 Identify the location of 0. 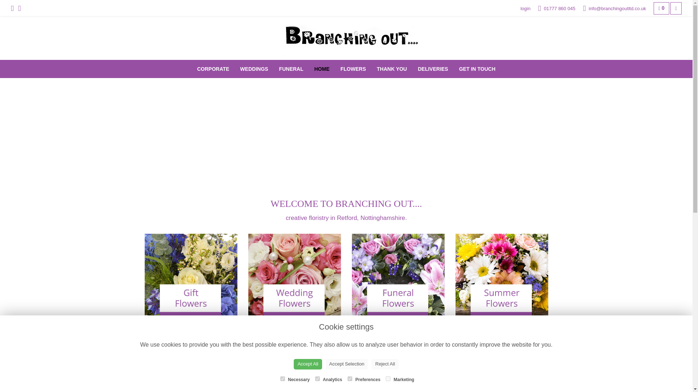
(661, 8).